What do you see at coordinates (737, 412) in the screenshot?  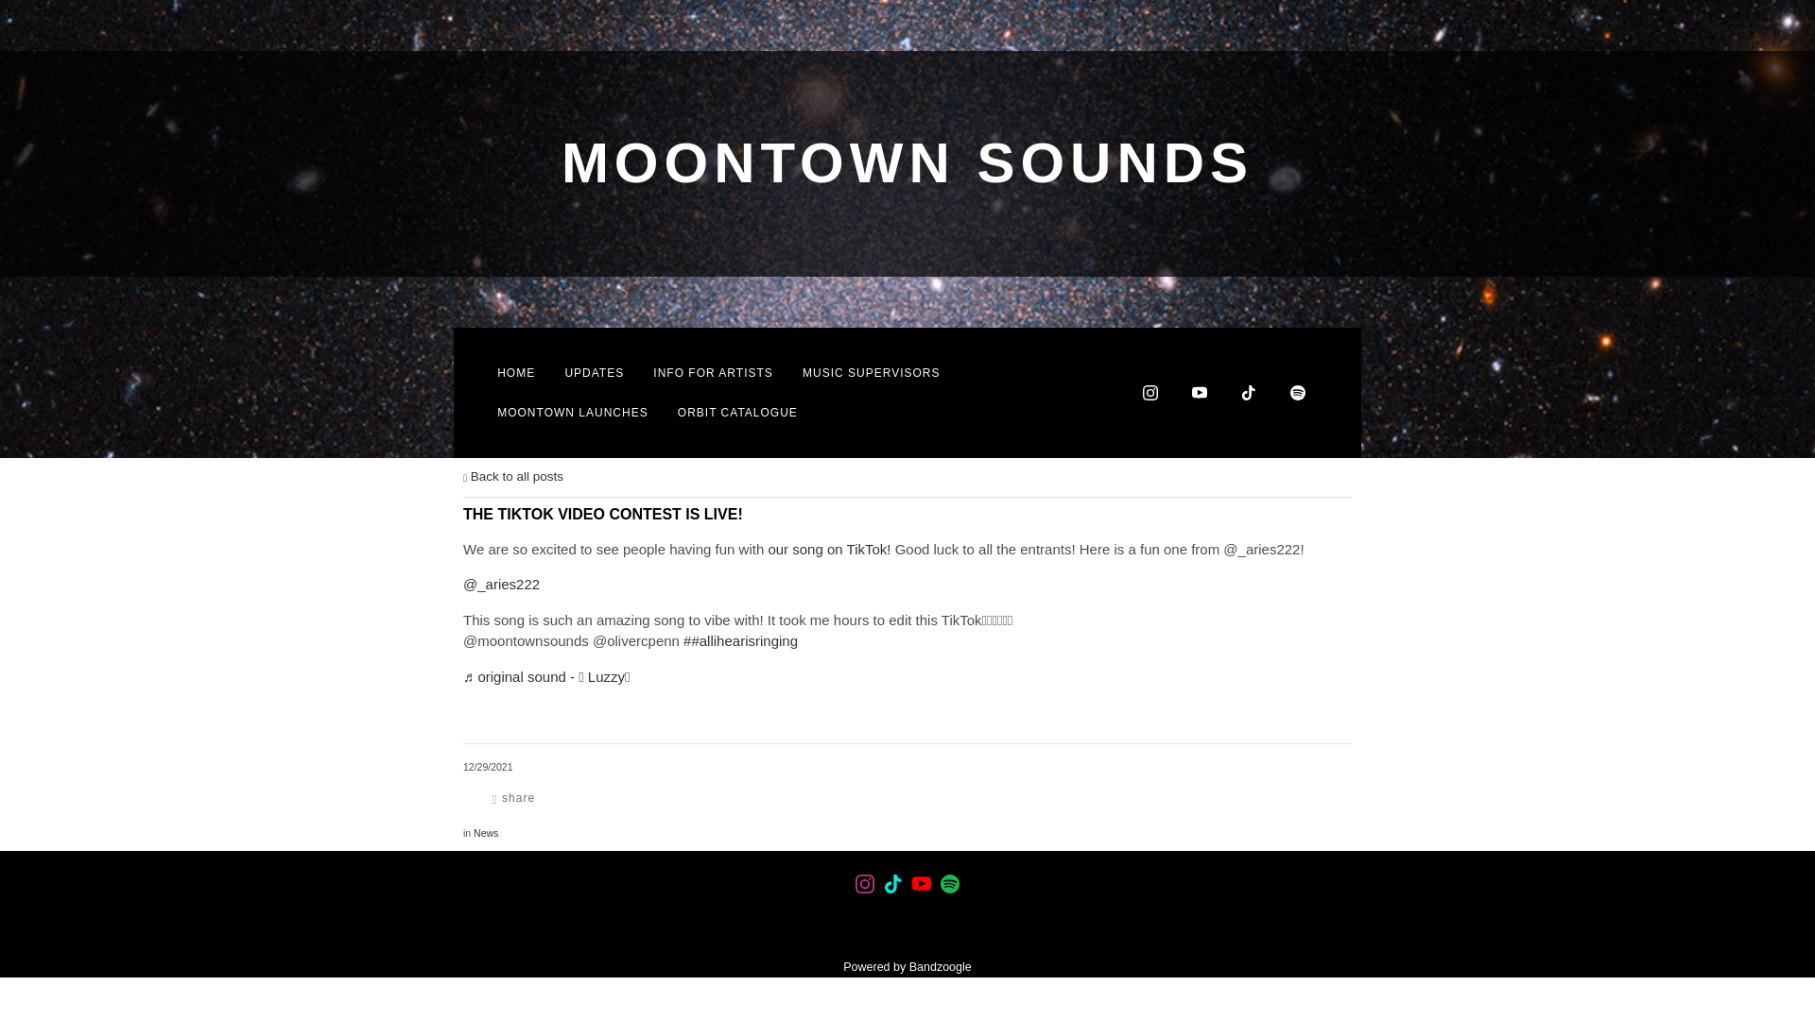 I see `ORBIT CATALOGUE` at bounding box center [737, 412].